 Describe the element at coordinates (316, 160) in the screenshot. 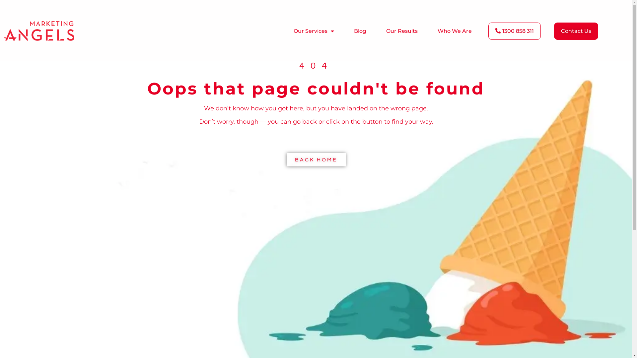

I see `BACK HOME` at that location.